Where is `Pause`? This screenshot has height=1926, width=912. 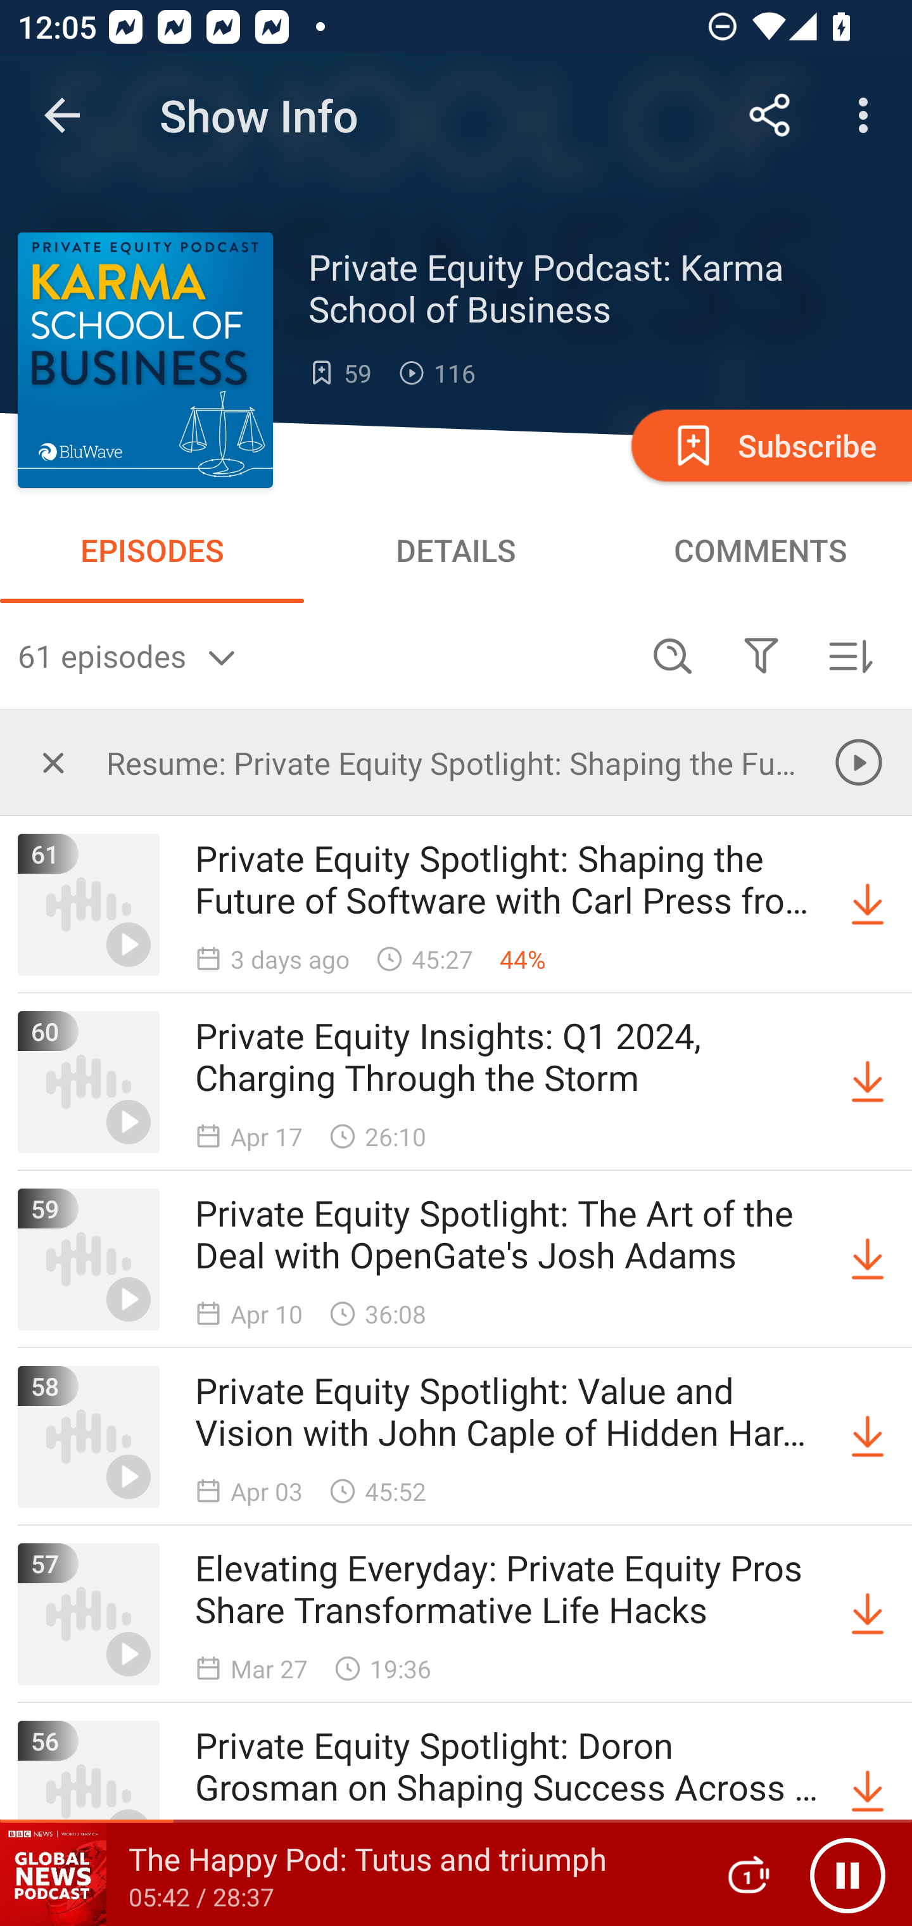
Pause is located at coordinates (847, 1875).